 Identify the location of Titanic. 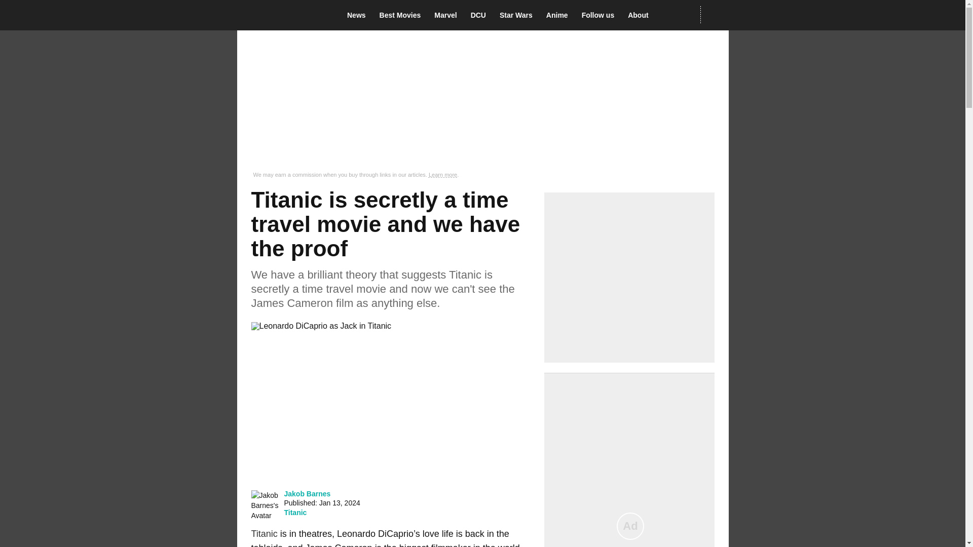
(264, 534).